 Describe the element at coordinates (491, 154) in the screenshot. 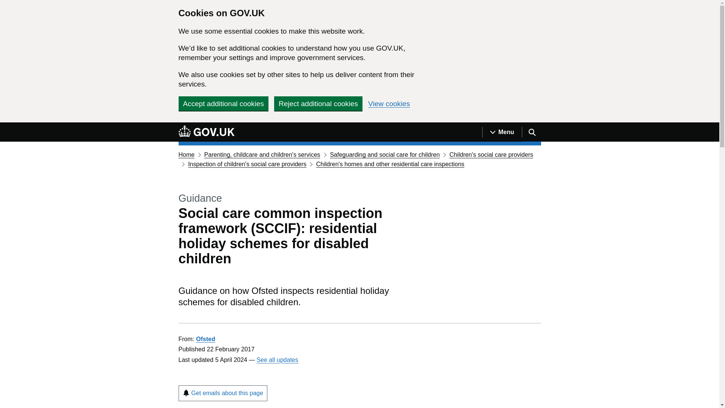

I see `Children's social care providers` at that location.